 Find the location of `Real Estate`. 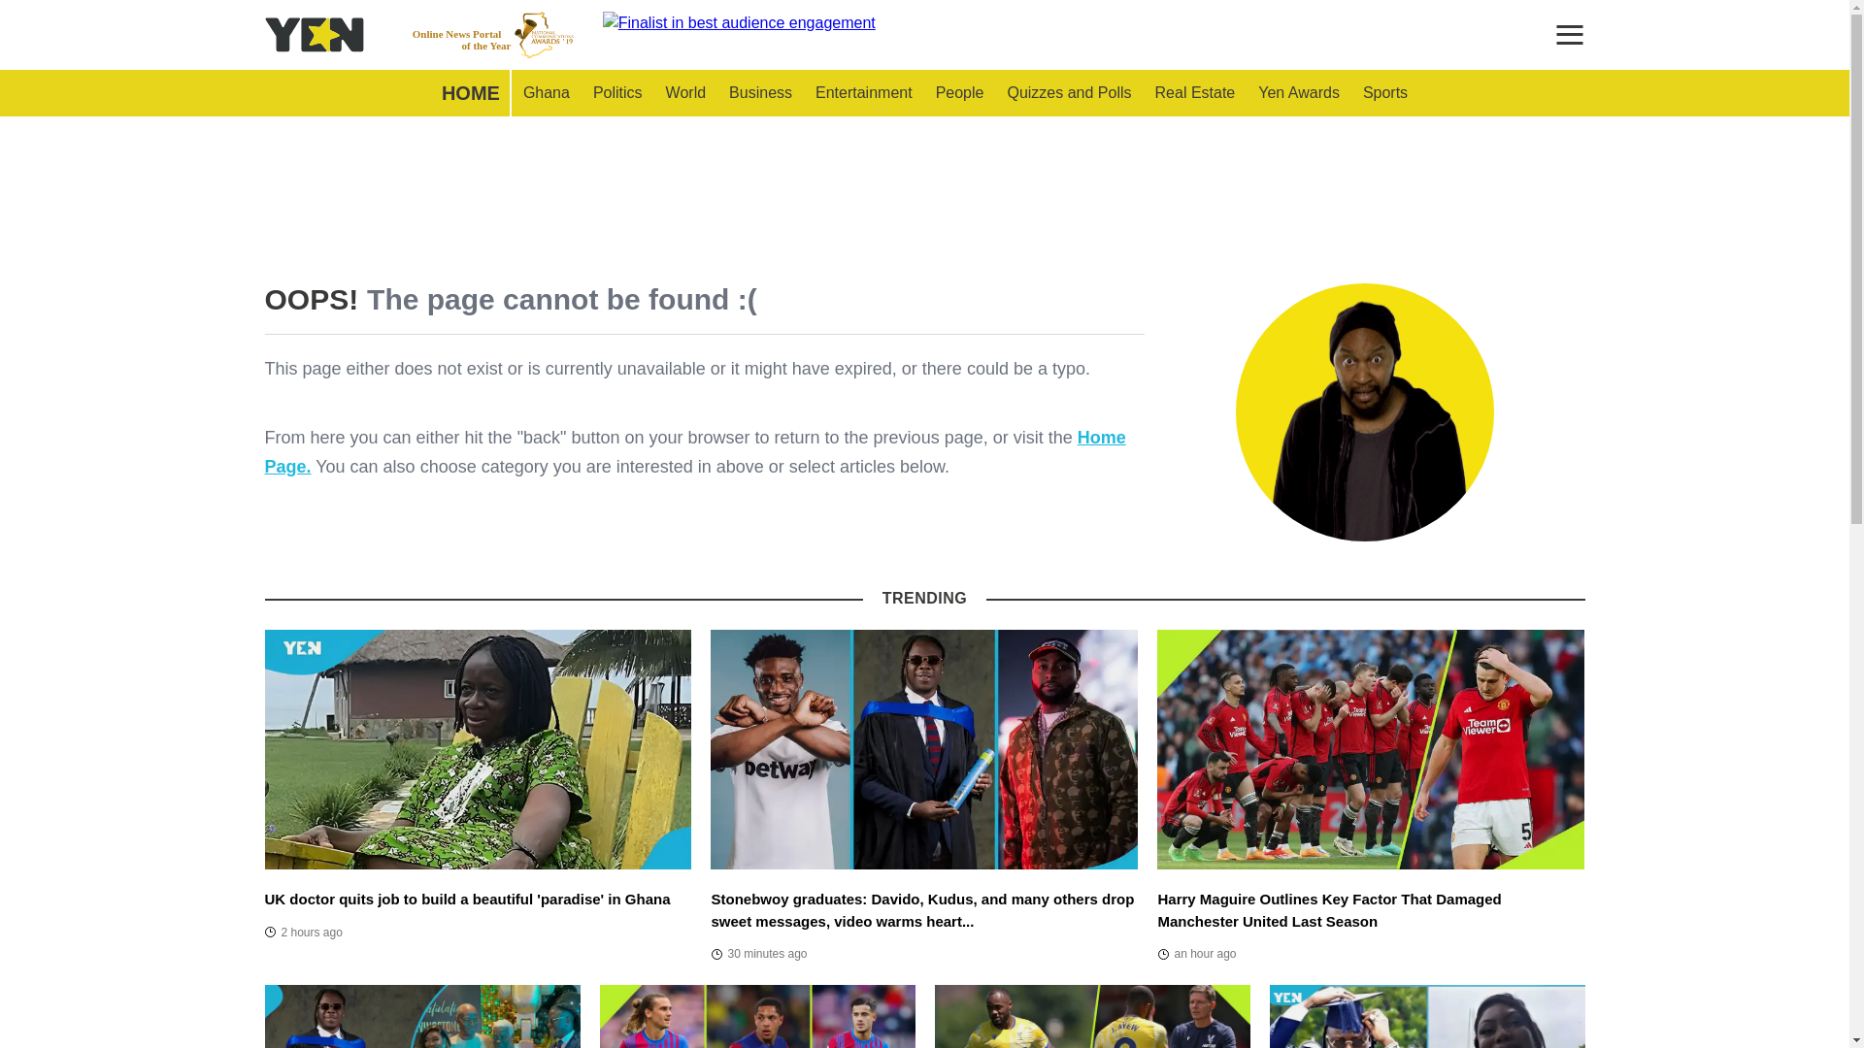

Real Estate is located at coordinates (758, 953).